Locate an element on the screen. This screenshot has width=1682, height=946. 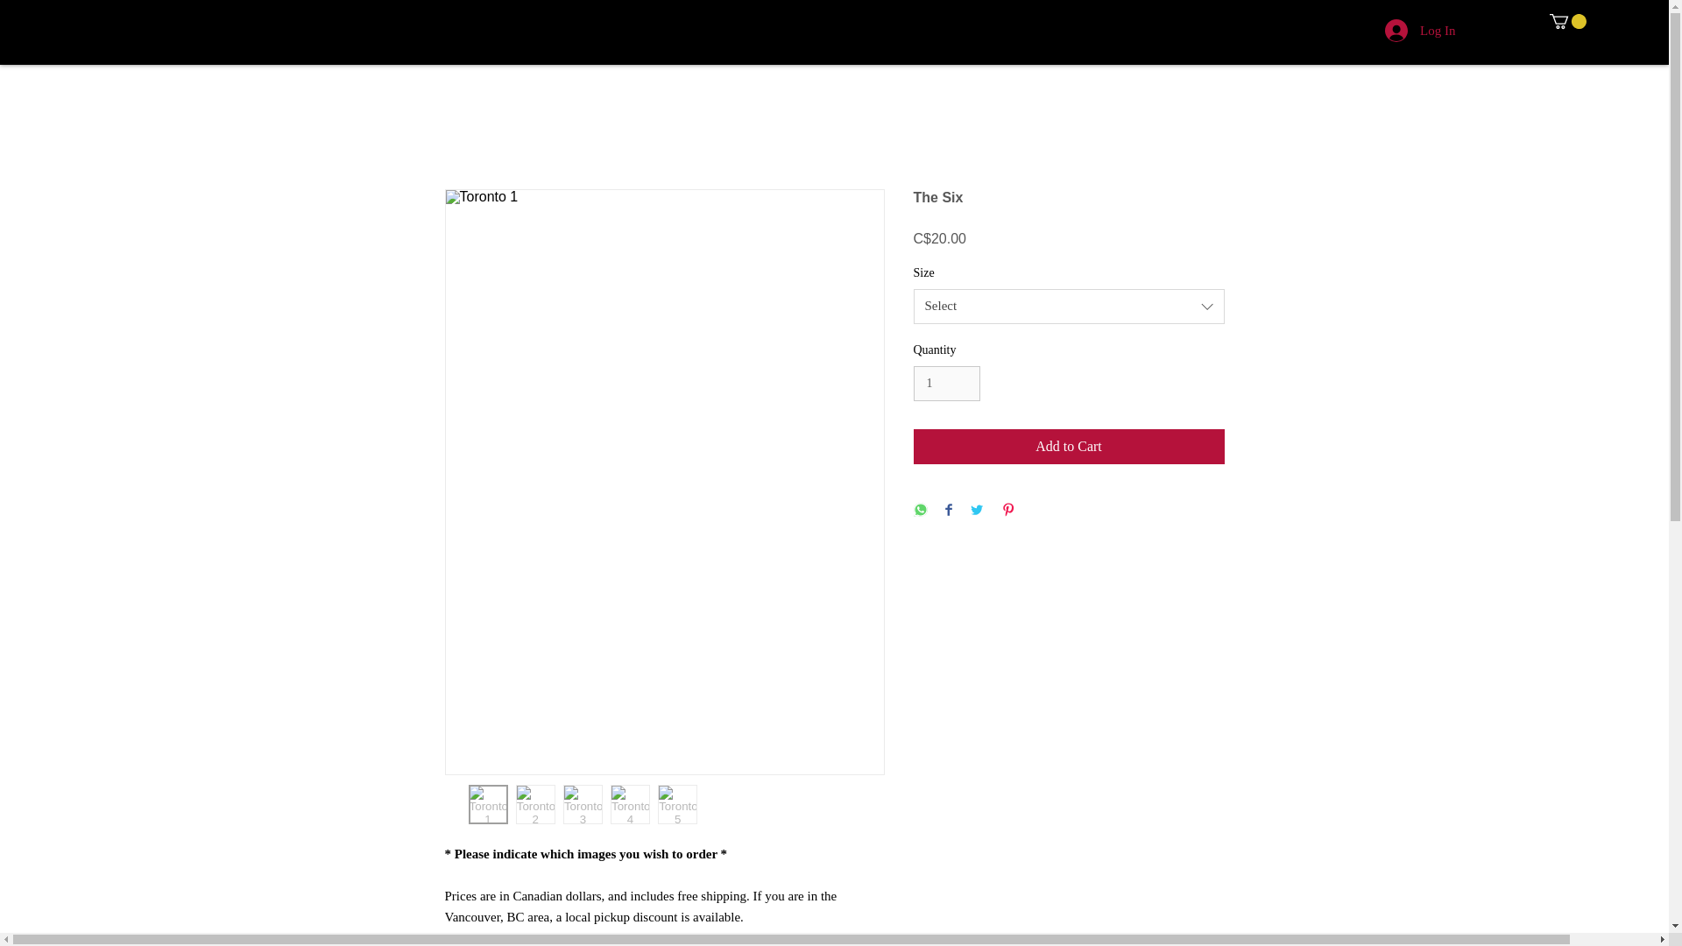
Select is located at coordinates (1069, 307).